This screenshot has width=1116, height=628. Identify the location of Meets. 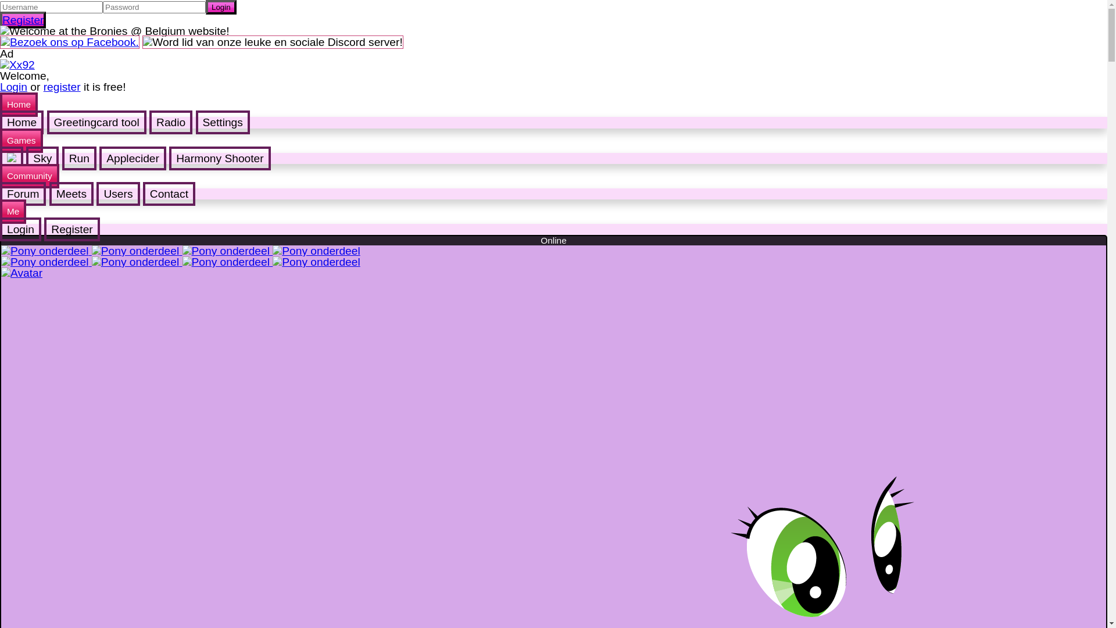
(71, 194).